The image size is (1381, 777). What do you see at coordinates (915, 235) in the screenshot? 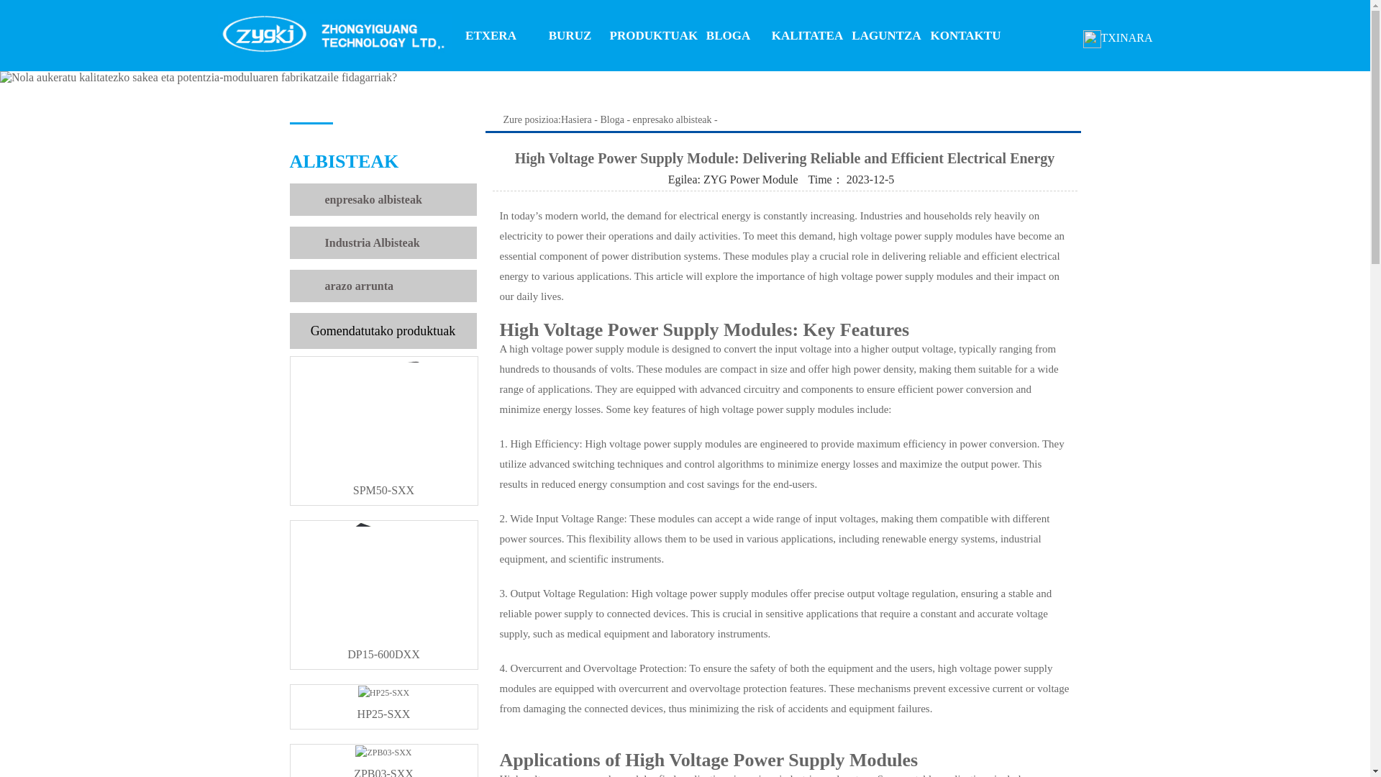
I see `high voltage power supply modules` at bounding box center [915, 235].